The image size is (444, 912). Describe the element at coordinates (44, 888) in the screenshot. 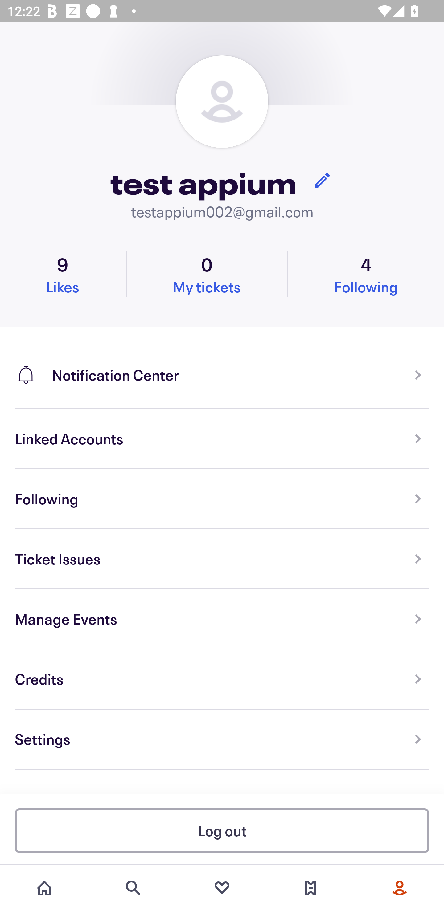

I see `Home` at that location.